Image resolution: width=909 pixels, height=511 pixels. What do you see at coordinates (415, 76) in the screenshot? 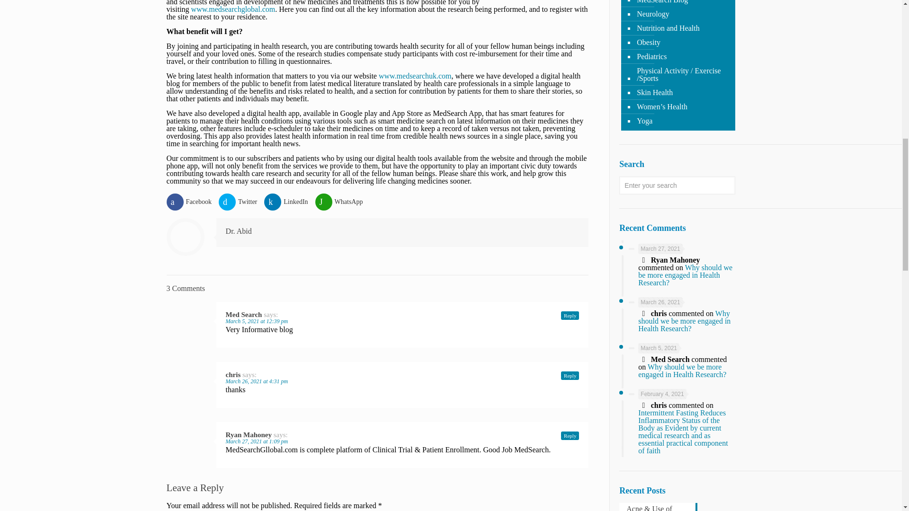
I see `www.medsearchuk.com` at bounding box center [415, 76].